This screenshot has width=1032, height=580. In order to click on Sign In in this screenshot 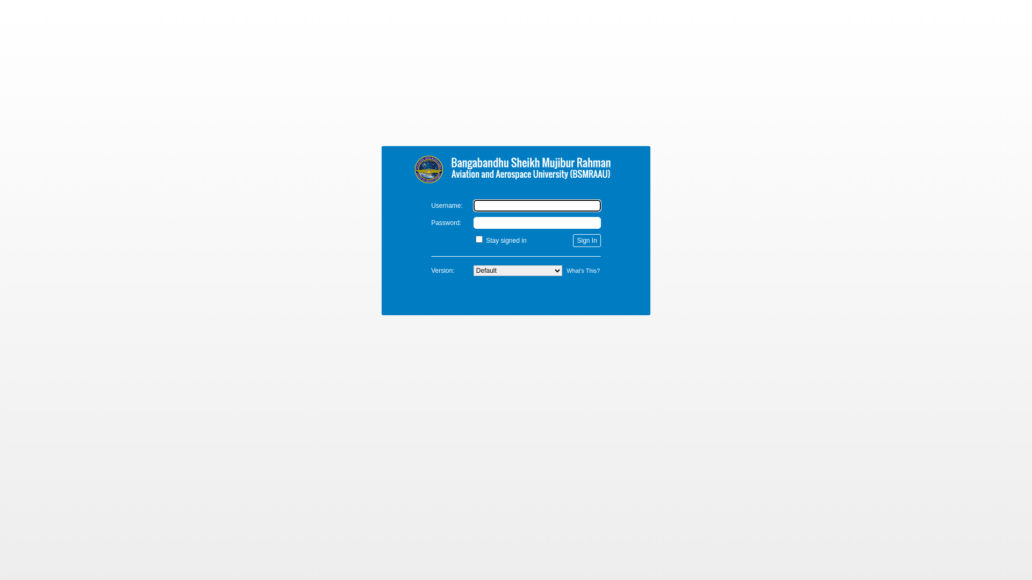, I will do `click(587, 241)`.